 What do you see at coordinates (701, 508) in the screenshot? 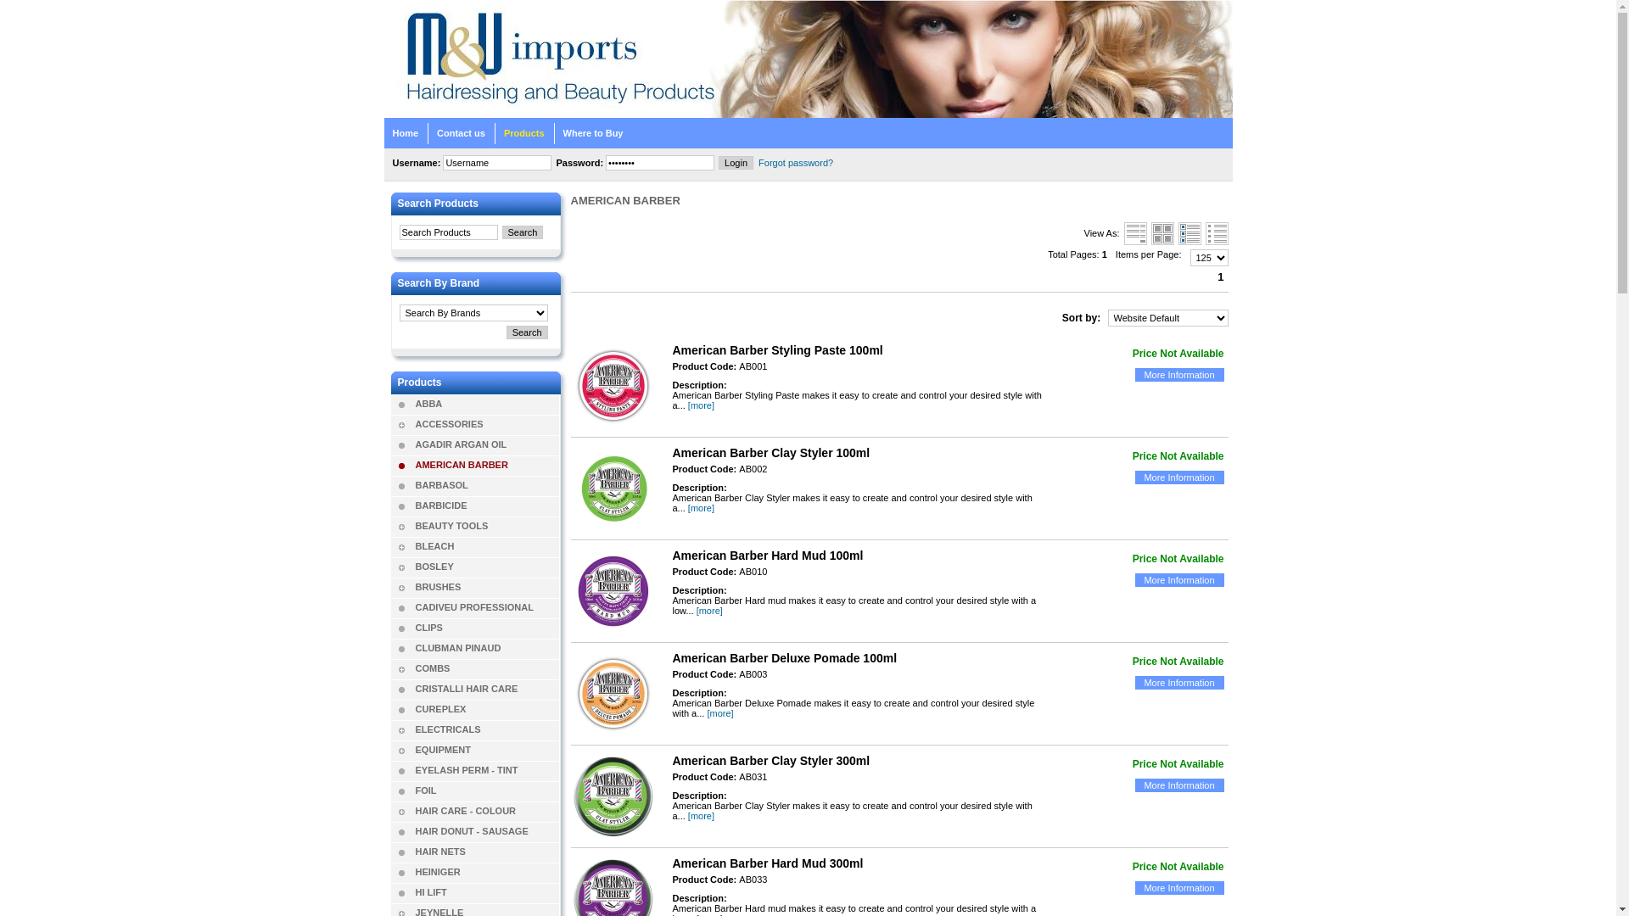
I see `[more]` at bounding box center [701, 508].